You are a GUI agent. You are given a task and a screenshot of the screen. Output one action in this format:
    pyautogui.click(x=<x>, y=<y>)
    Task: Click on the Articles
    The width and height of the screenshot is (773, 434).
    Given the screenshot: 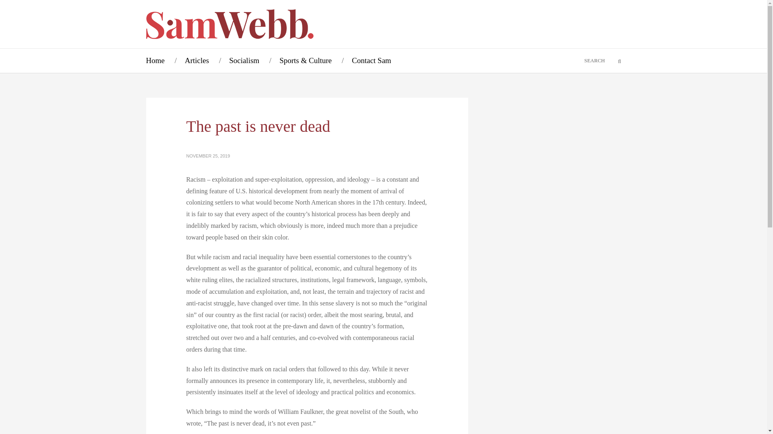 What is the action you would take?
    pyautogui.click(x=196, y=60)
    